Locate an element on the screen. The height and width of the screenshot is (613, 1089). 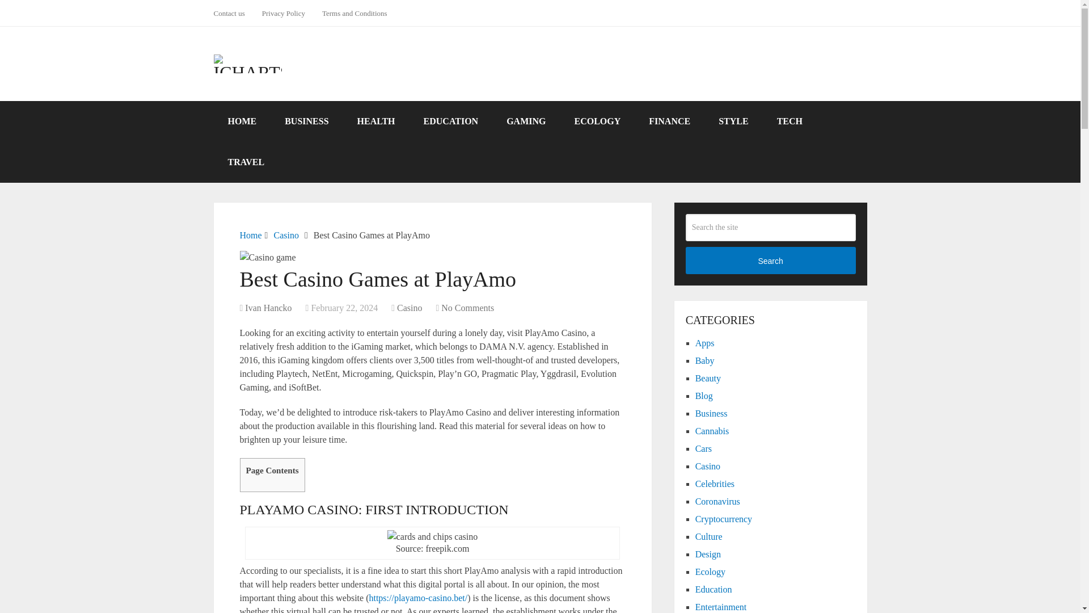
HOME is located at coordinates (242, 121).